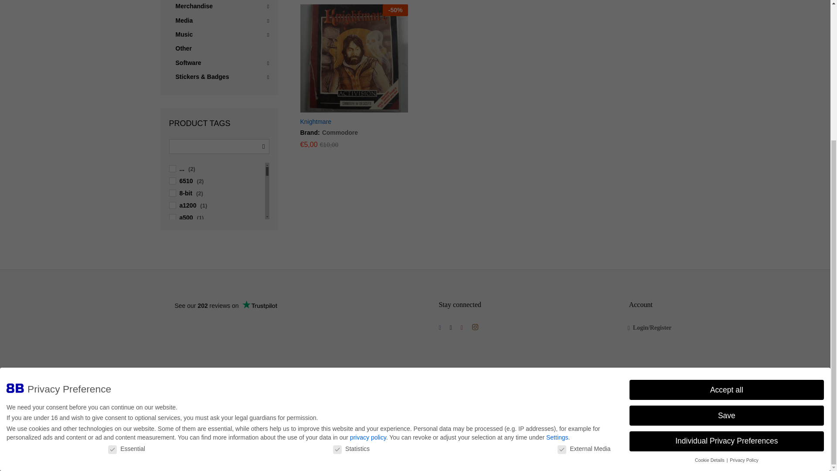 This screenshot has height=471, width=837. What do you see at coordinates (226, 305) in the screenshot?
I see `Customer reviews powered by Trustpilot` at bounding box center [226, 305].